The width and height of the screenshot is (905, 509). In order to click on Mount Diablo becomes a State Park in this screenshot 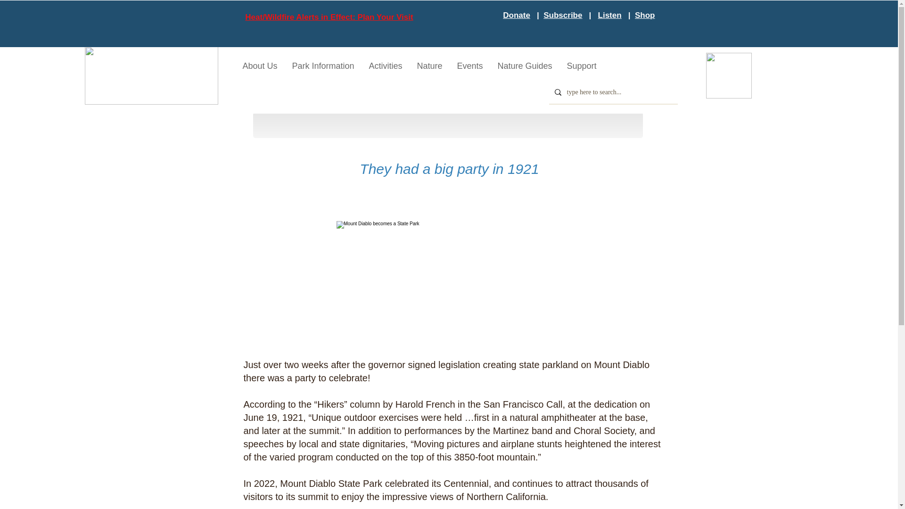, I will do `click(449, 284)`.